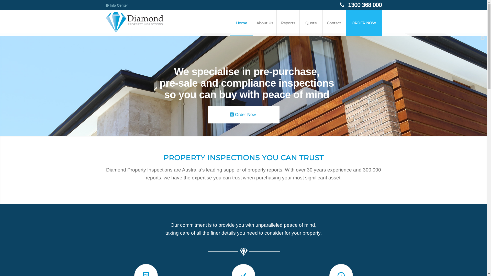 Image resolution: width=491 pixels, height=276 pixels. What do you see at coordinates (364, 23) in the screenshot?
I see `ORDER NOW` at bounding box center [364, 23].